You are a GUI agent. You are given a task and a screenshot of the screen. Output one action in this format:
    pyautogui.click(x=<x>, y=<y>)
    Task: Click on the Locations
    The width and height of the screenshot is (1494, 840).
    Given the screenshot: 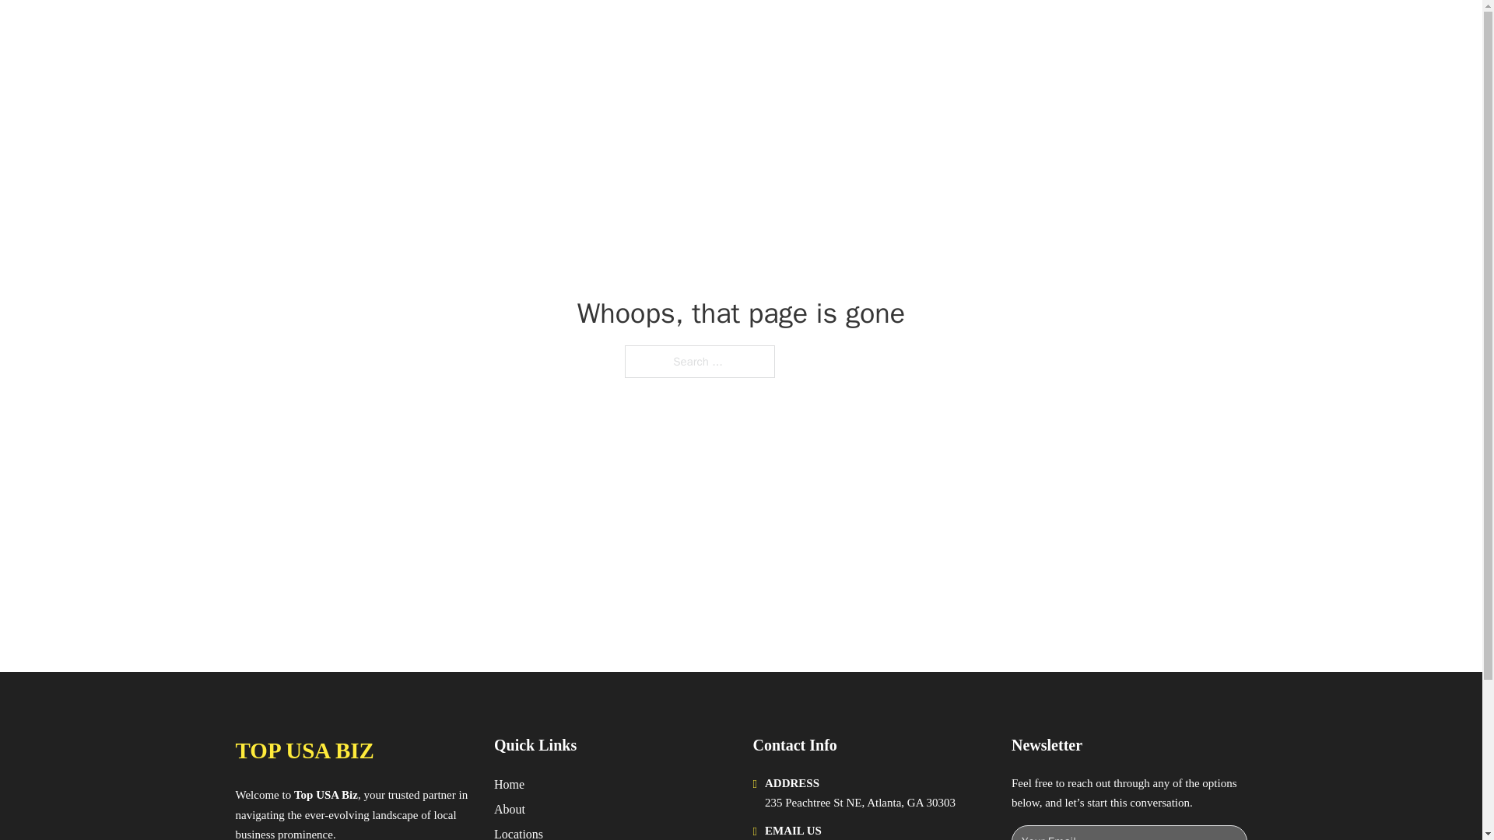 What is the action you would take?
    pyautogui.click(x=518, y=832)
    